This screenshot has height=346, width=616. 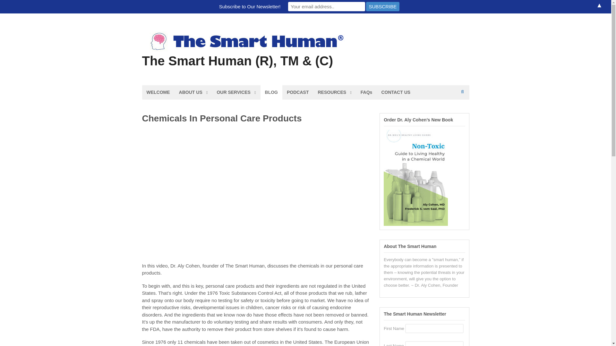 I want to click on Subscribe, so click(x=382, y=6).